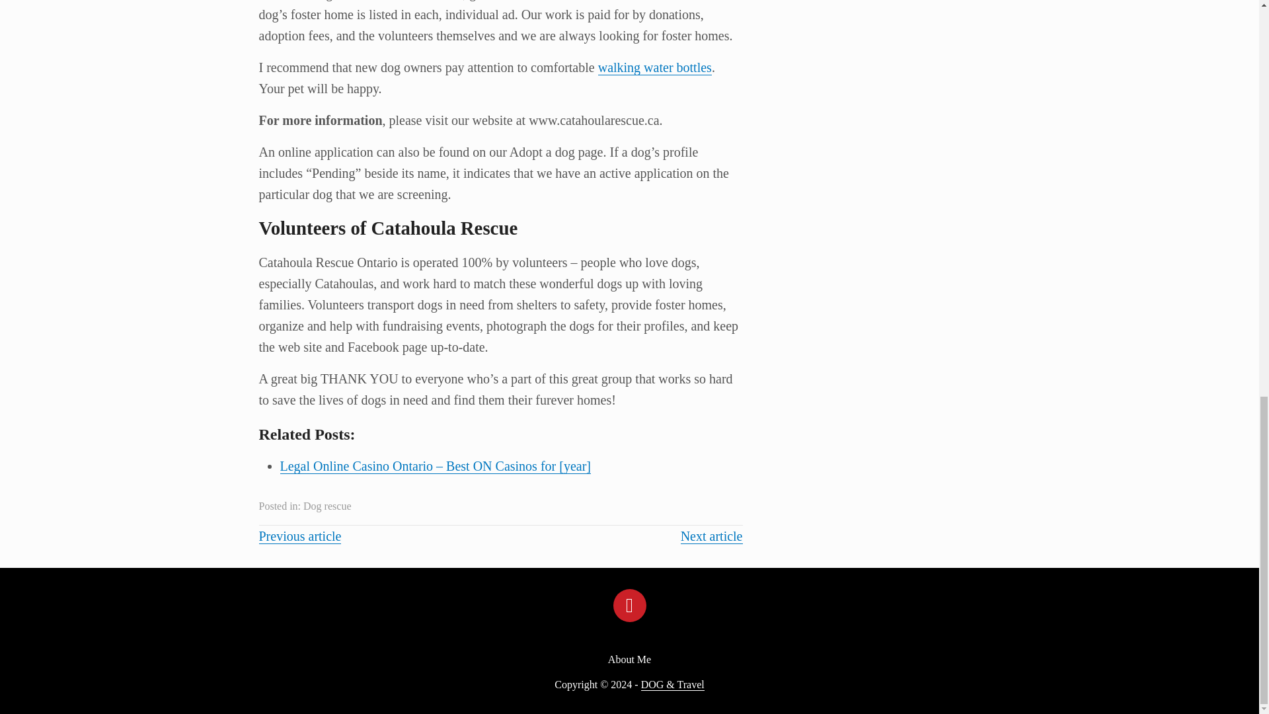 This screenshot has height=714, width=1269. What do you see at coordinates (629, 660) in the screenshot?
I see `About Me` at bounding box center [629, 660].